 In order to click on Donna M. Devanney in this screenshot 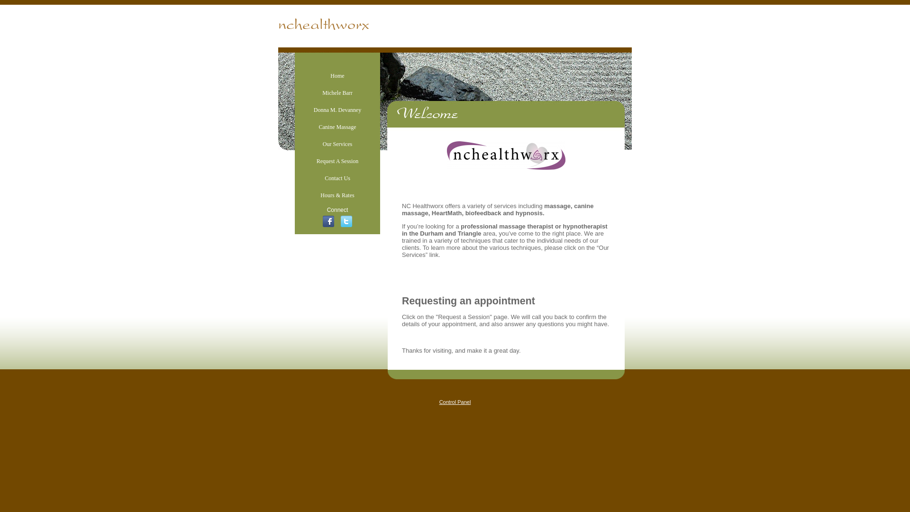, I will do `click(337, 110)`.